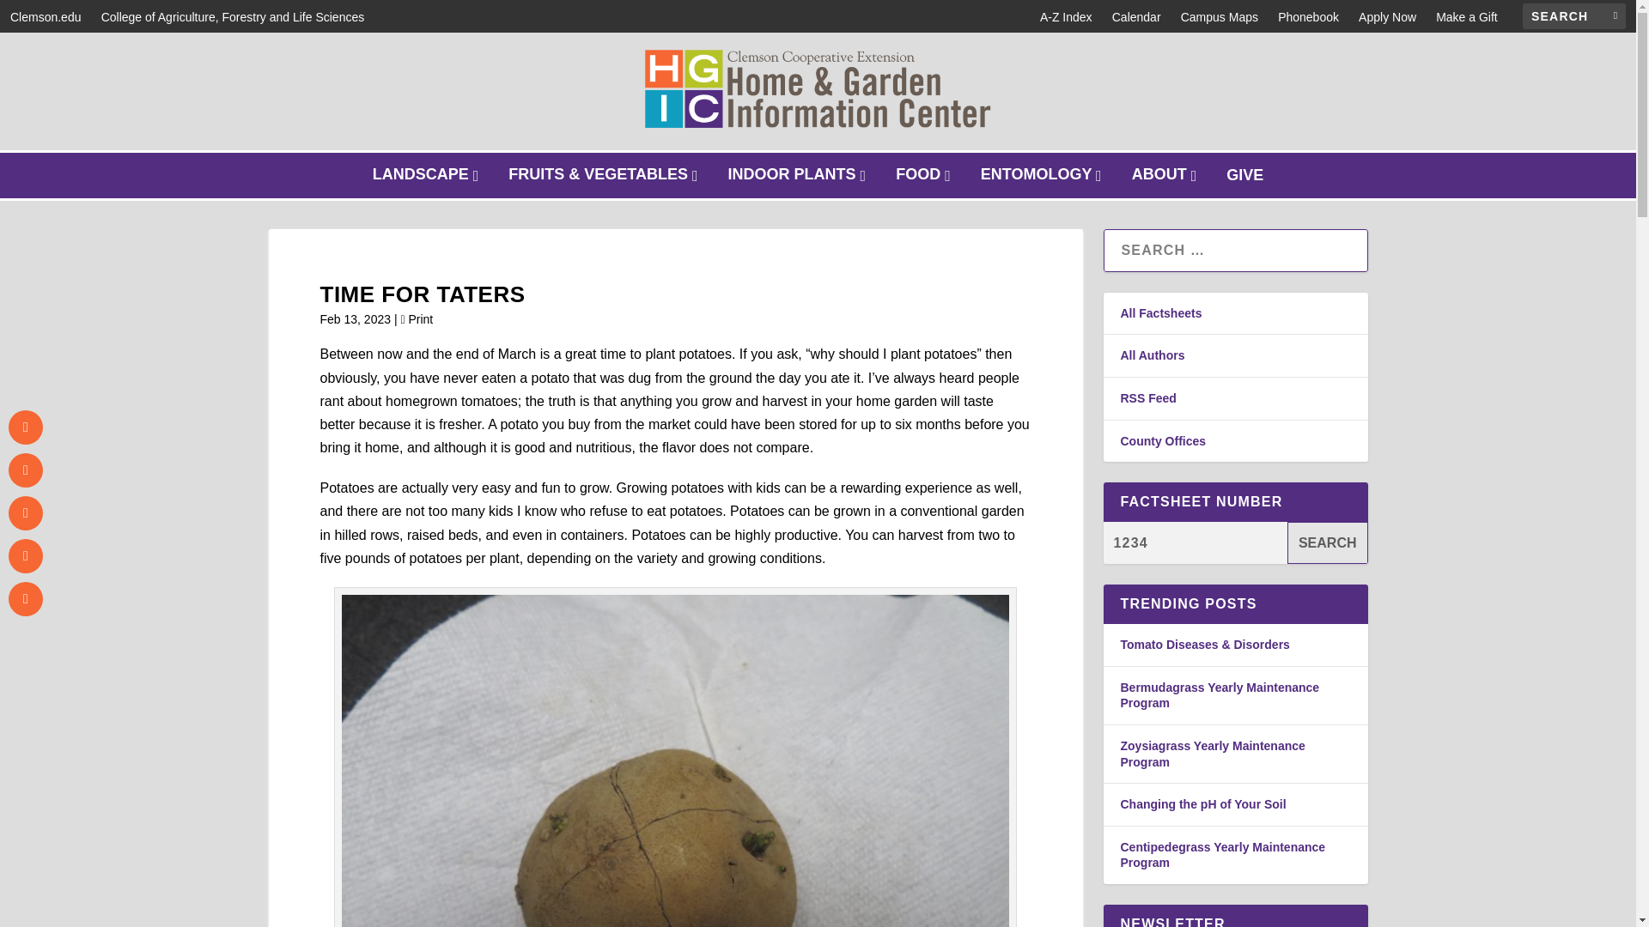 Image resolution: width=1649 pixels, height=927 pixels. Describe the element at coordinates (1573, 15) in the screenshot. I see `Search for:` at that location.